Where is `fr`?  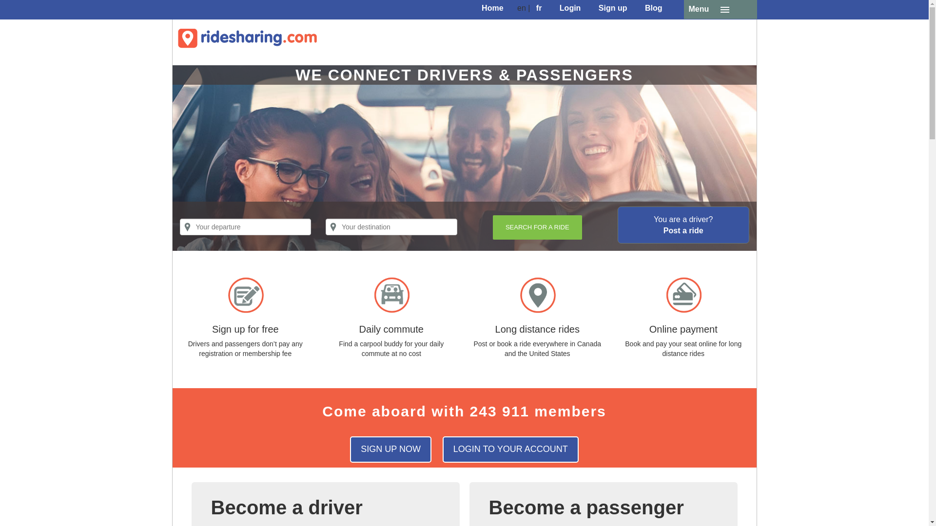
fr is located at coordinates (539, 9).